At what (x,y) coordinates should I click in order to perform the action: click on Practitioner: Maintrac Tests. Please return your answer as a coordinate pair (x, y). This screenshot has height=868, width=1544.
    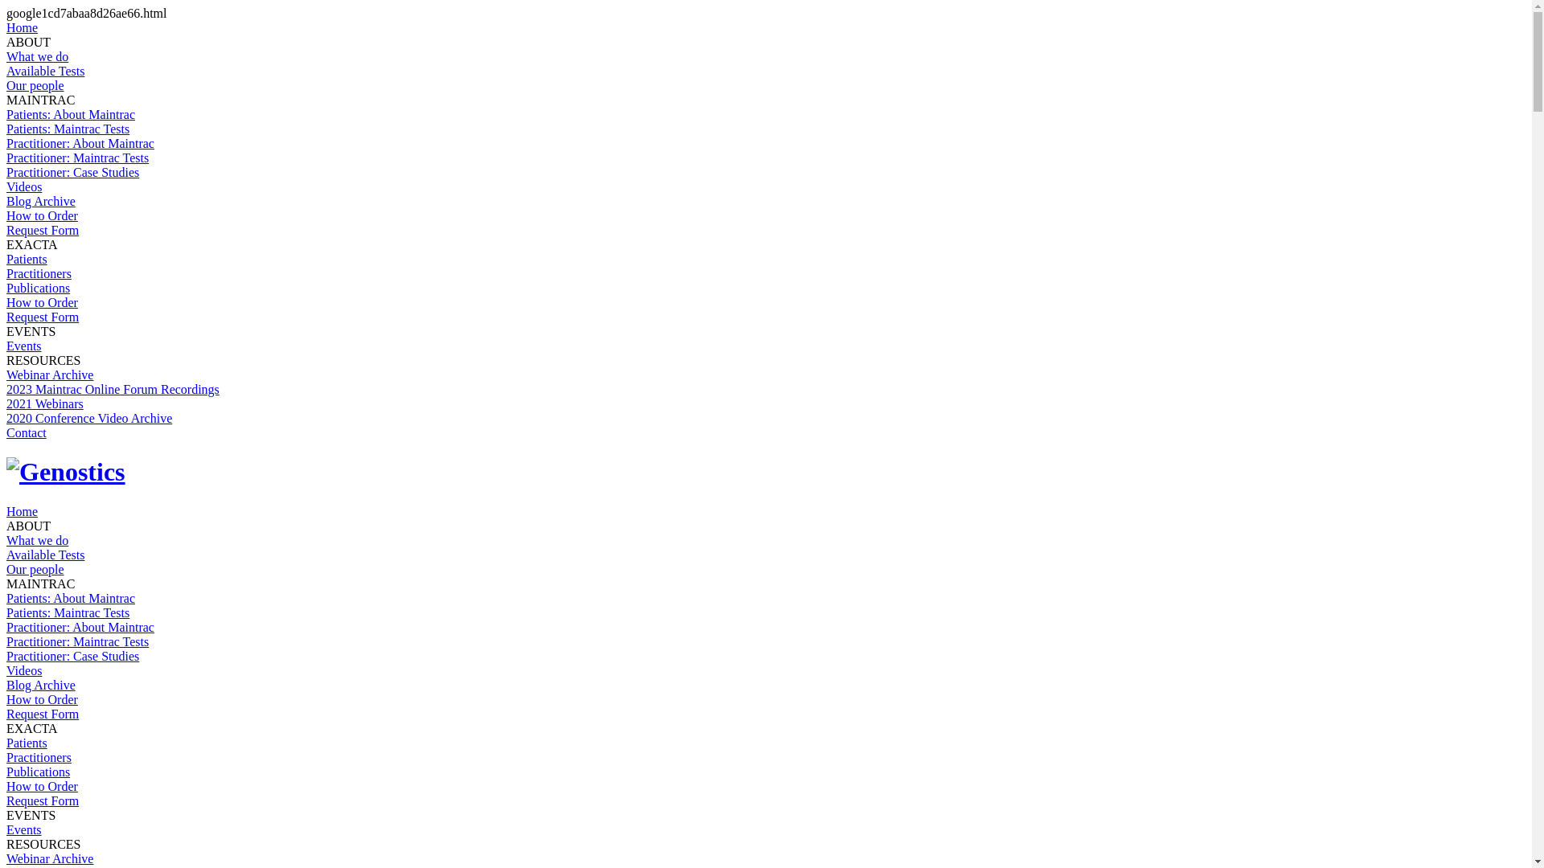
    Looking at the image, I should click on (77, 641).